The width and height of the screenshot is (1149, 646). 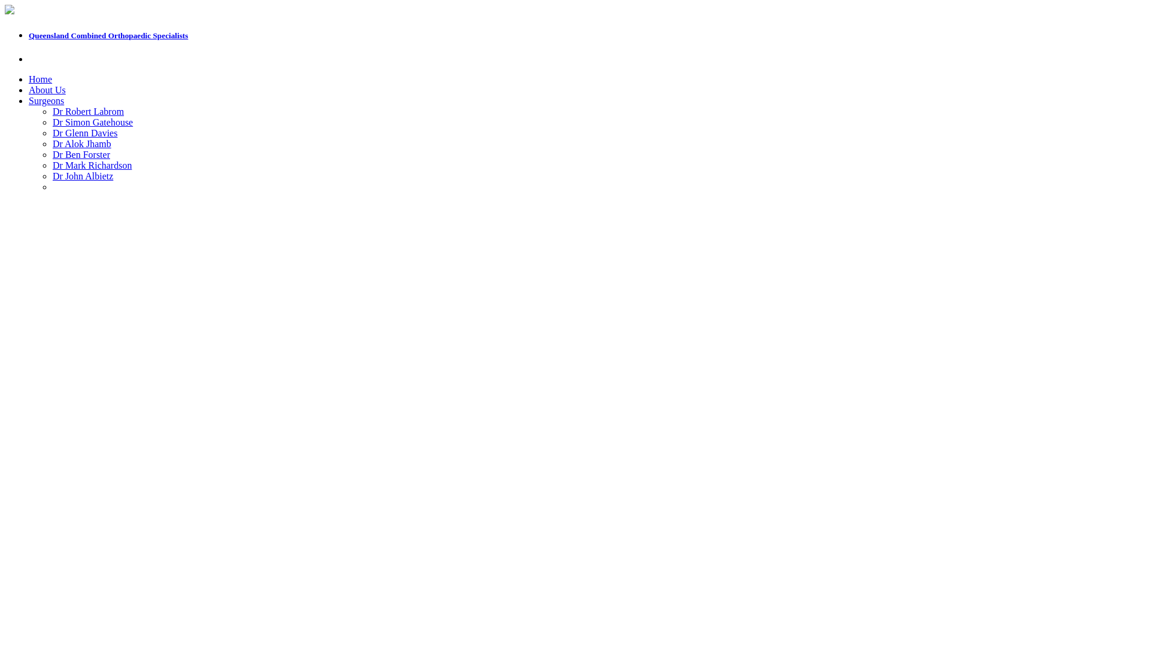 What do you see at coordinates (85, 133) in the screenshot?
I see `Dr Glenn Davies` at bounding box center [85, 133].